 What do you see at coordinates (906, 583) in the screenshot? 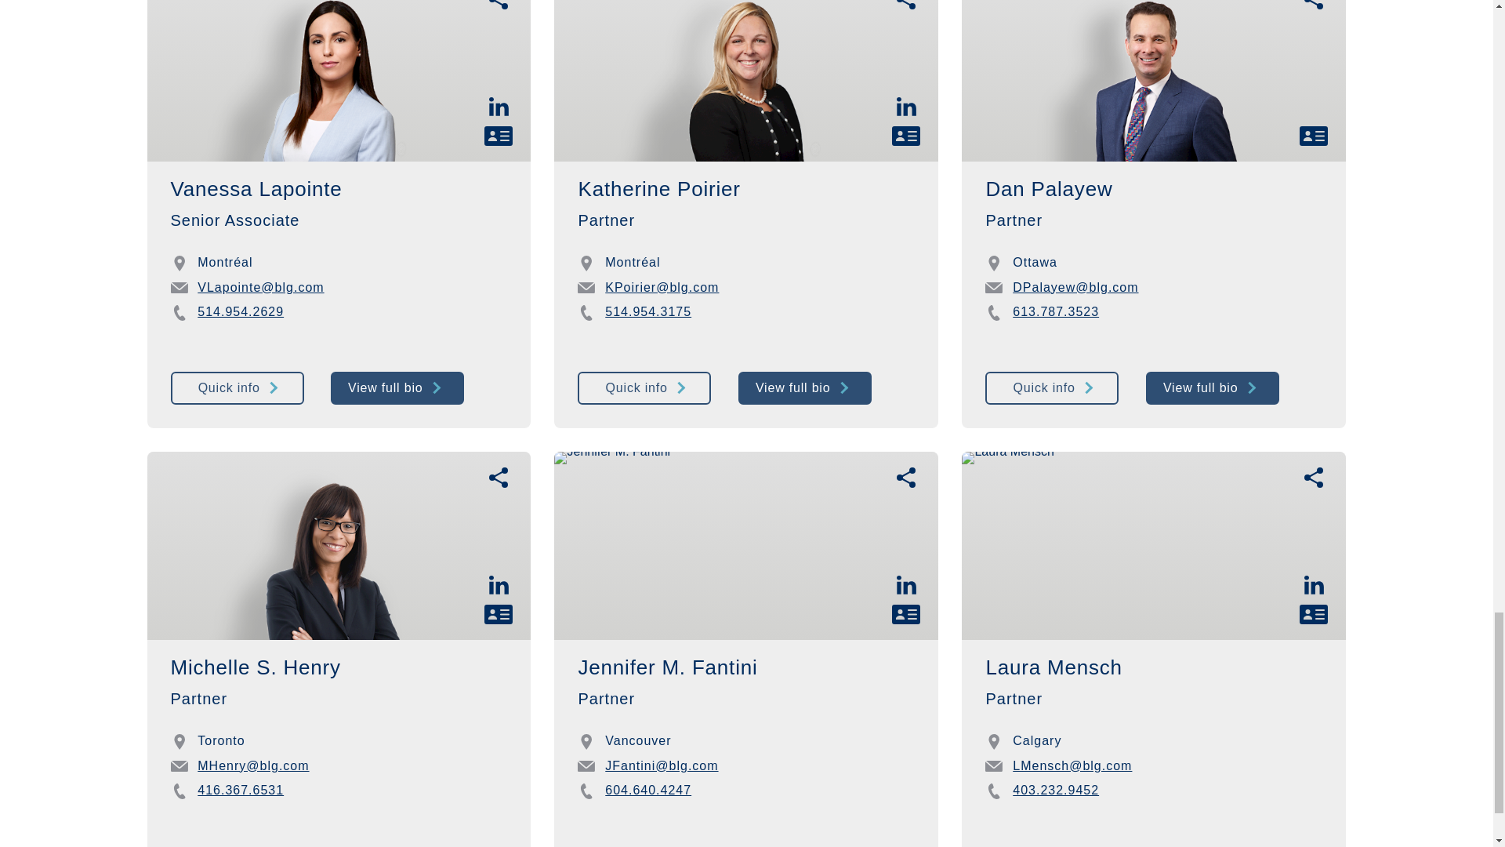
I see `LinkedIn` at bounding box center [906, 583].